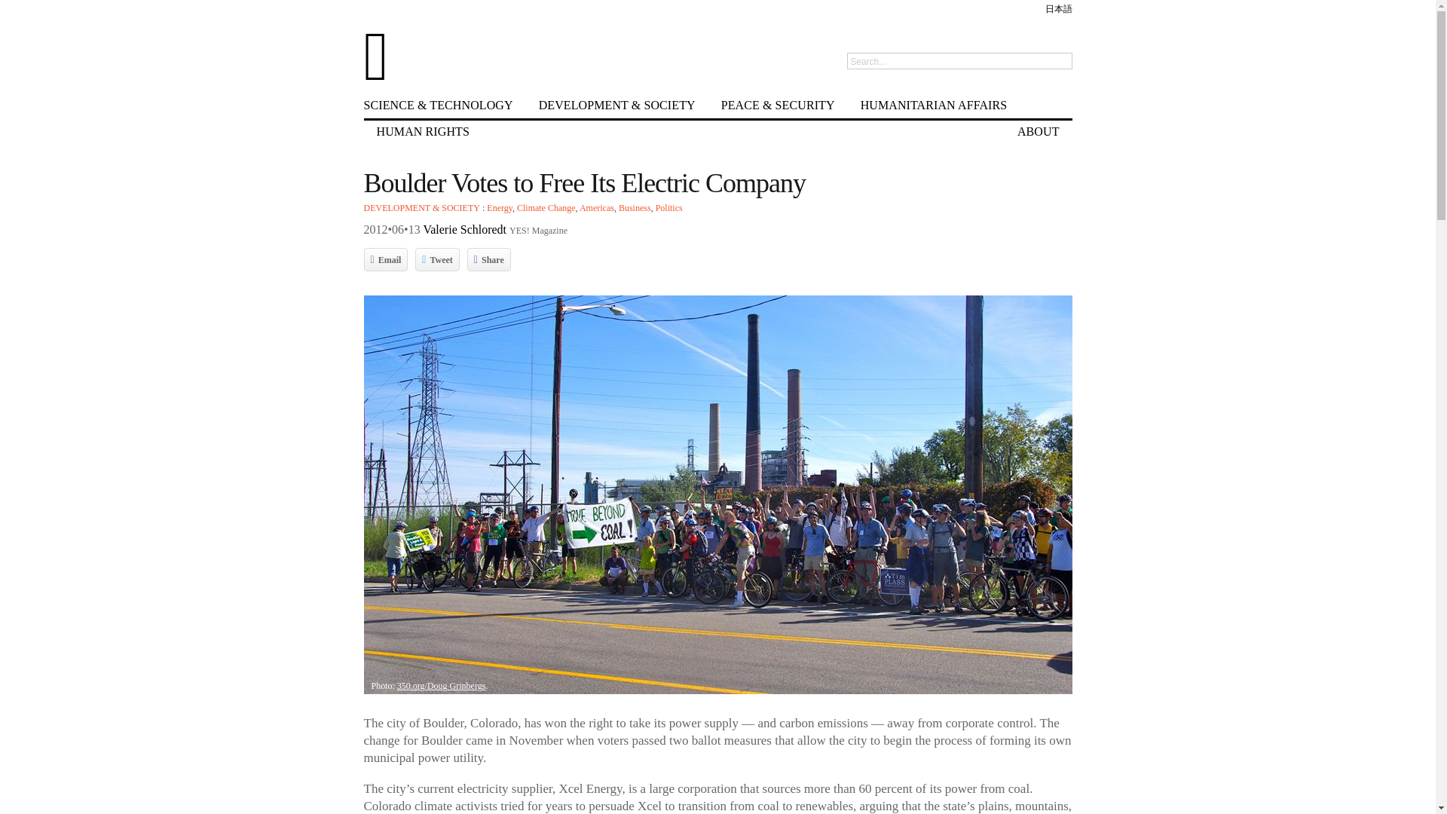  What do you see at coordinates (385, 260) in the screenshot?
I see `Email` at bounding box center [385, 260].